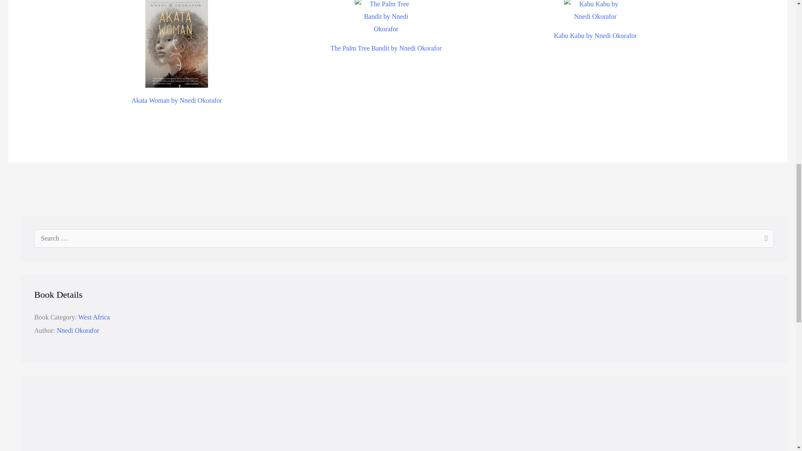 This screenshot has height=451, width=802. I want to click on West Africa, so click(94, 317).